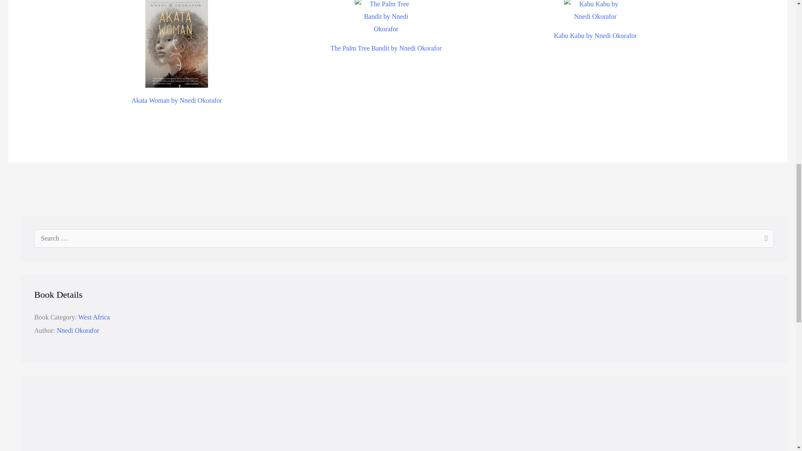 This screenshot has height=451, width=802. I want to click on West Africa, so click(94, 317).